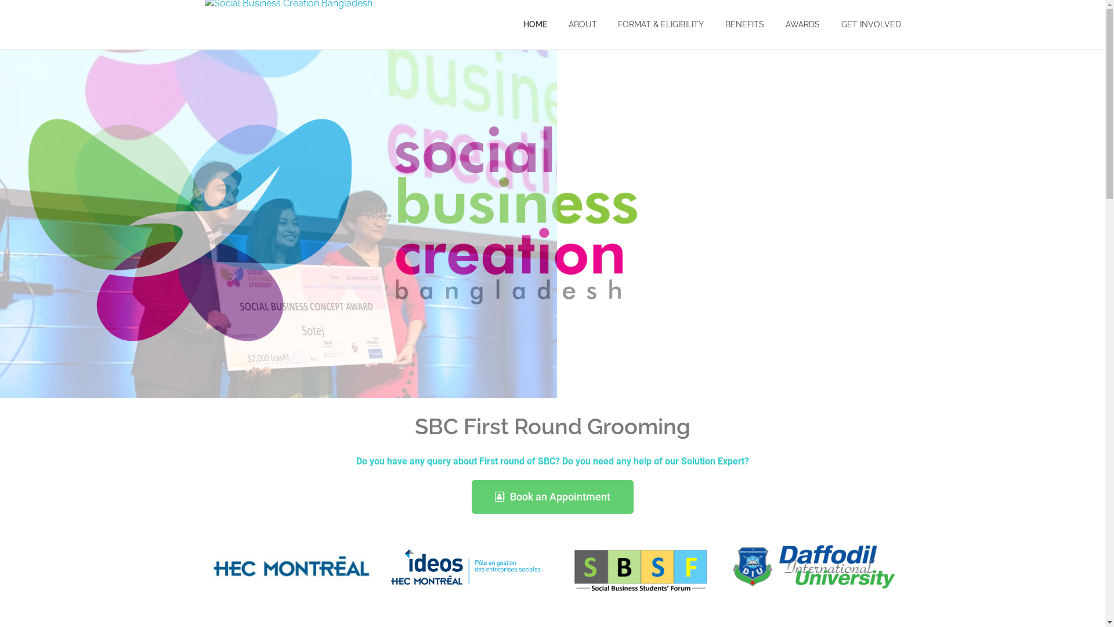 The height and width of the screenshot is (627, 1114). I want to click on AWARDS, so click(802, 24).